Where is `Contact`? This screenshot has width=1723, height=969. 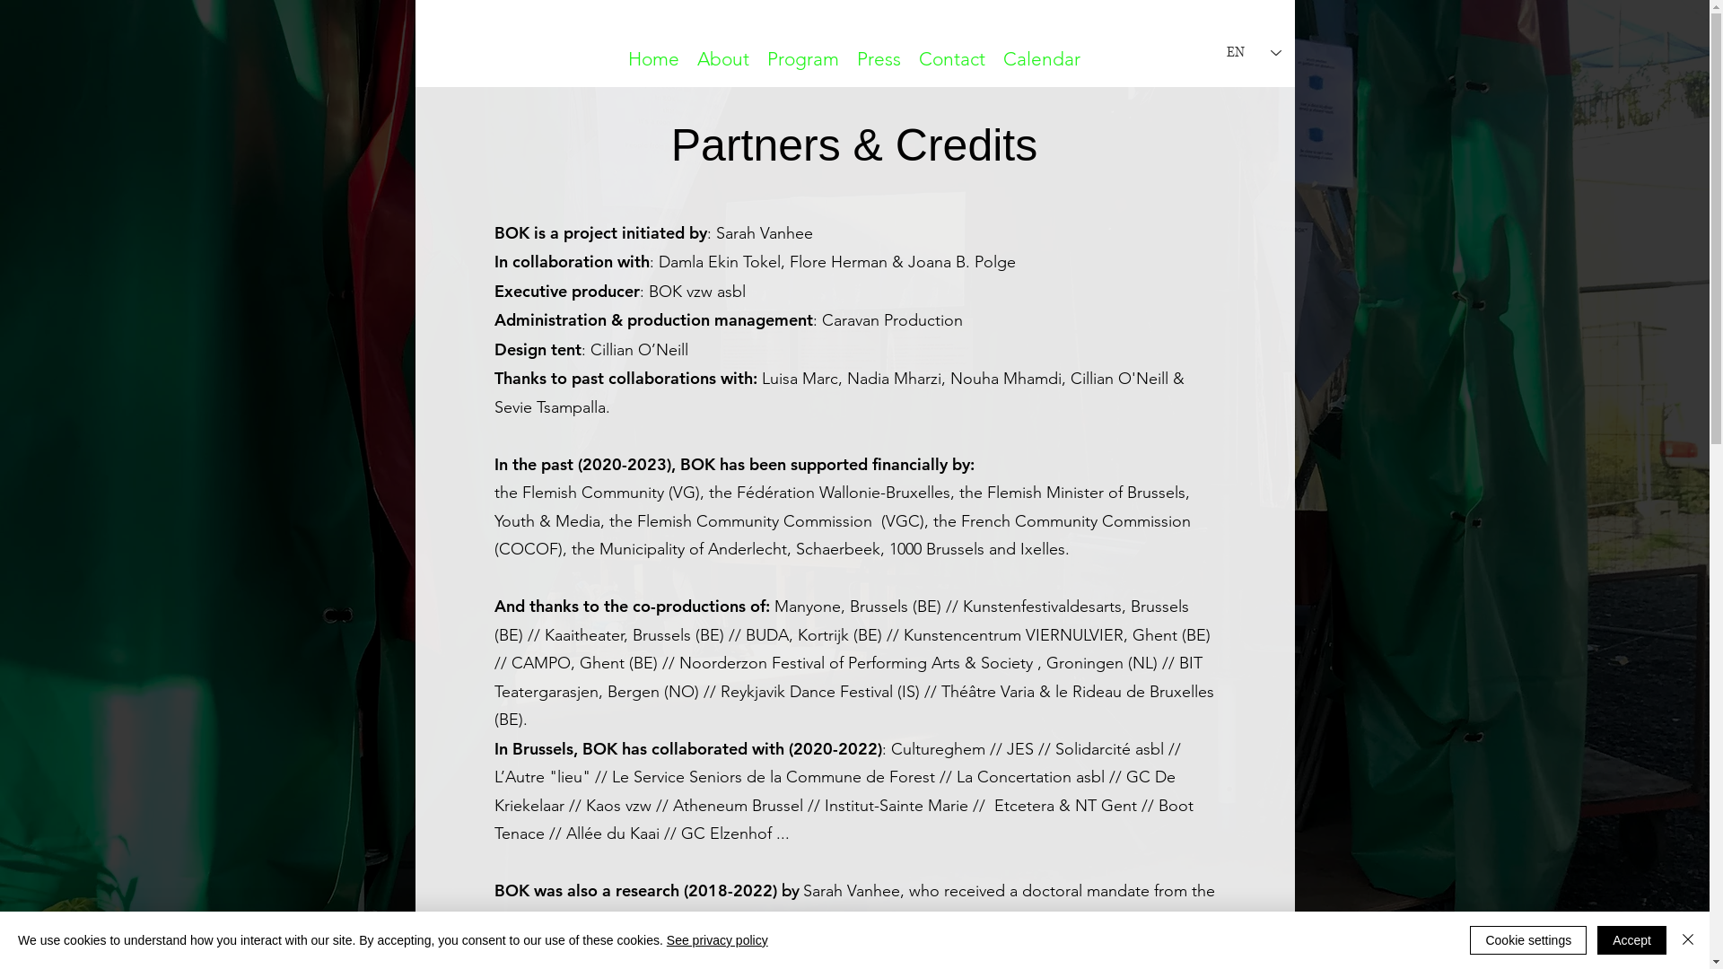 Contact is located at coordinates (951, 59).